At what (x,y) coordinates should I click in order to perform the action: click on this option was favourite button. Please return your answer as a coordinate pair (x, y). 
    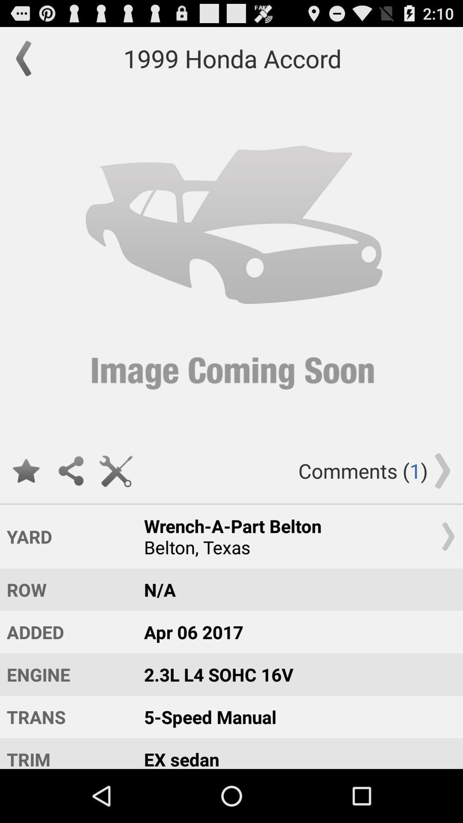
    Looking at the image, I should click on (26, 471).